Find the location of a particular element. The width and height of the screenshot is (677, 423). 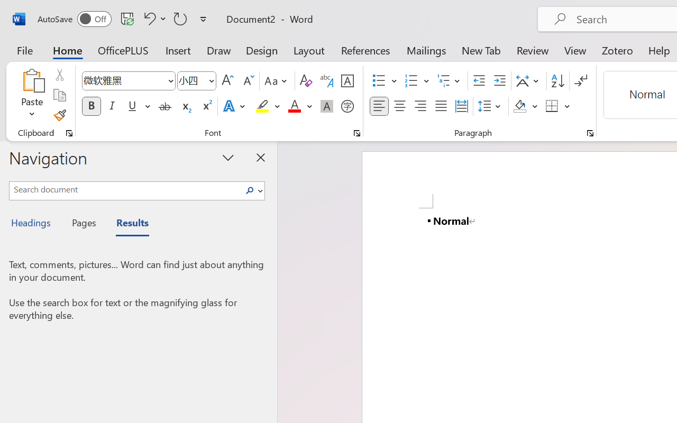

File Tab is located at coordinates (24, 50).